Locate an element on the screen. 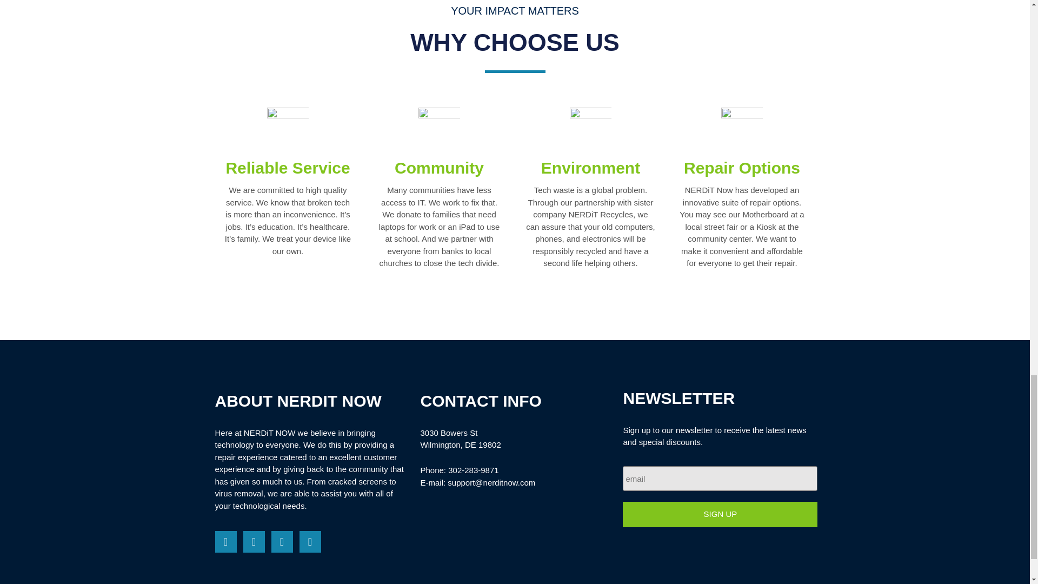 The width and height of the screenshot is (1038, 584). SIGN UP is located at coordinates (720, 514).